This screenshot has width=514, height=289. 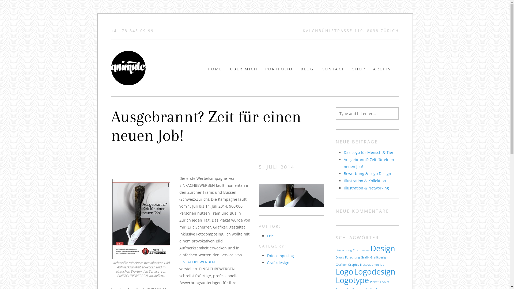 What do you see at coordinates (366, 188) in the screenshot?
I see `Illustration & Networking` at bounding box center [366, 188].